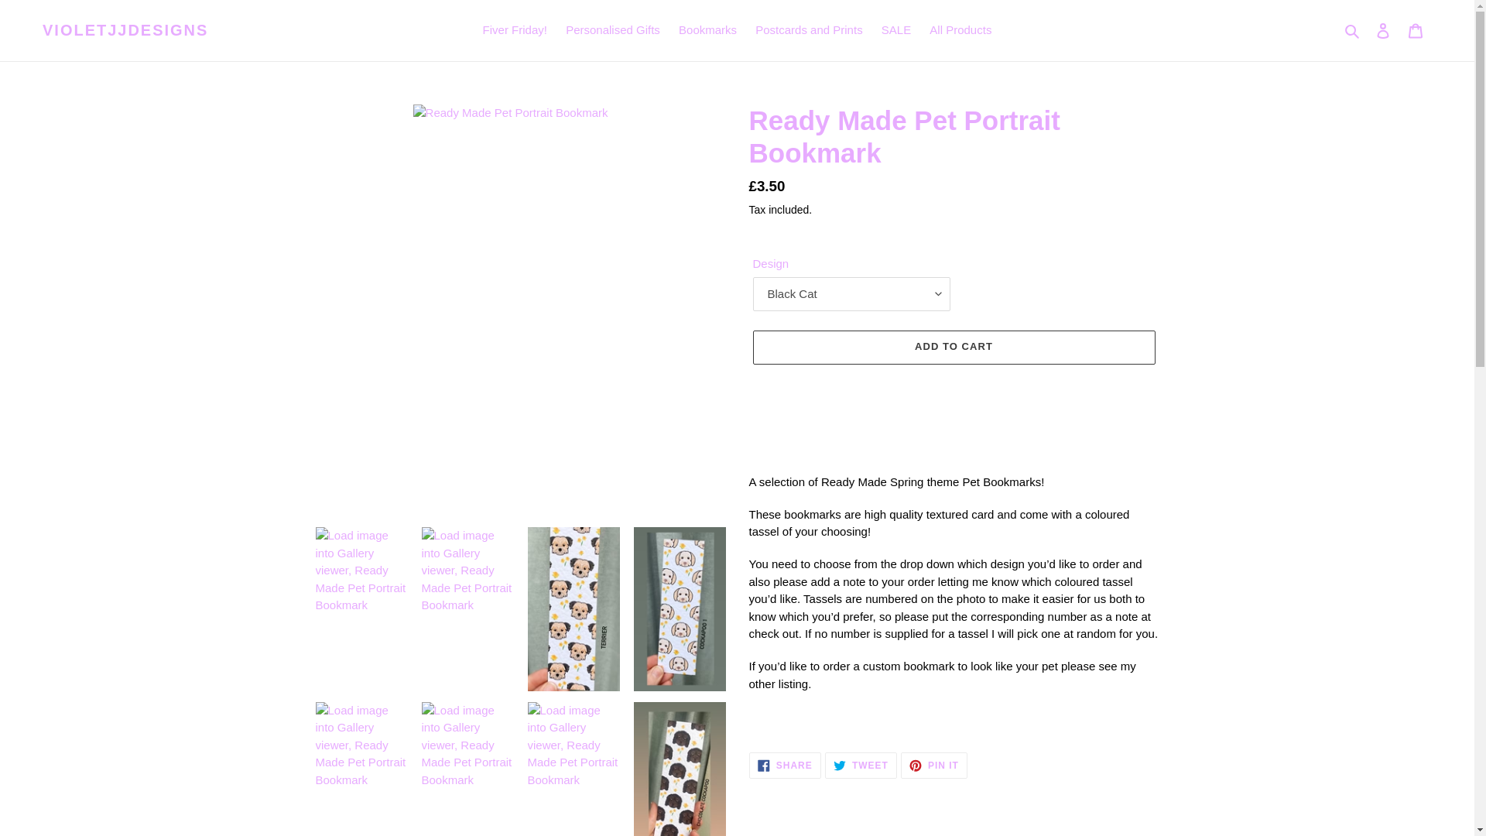  Describe the element at coordinates (125, 29) in the screenshot. I see `Fiver Friday!` at that location.